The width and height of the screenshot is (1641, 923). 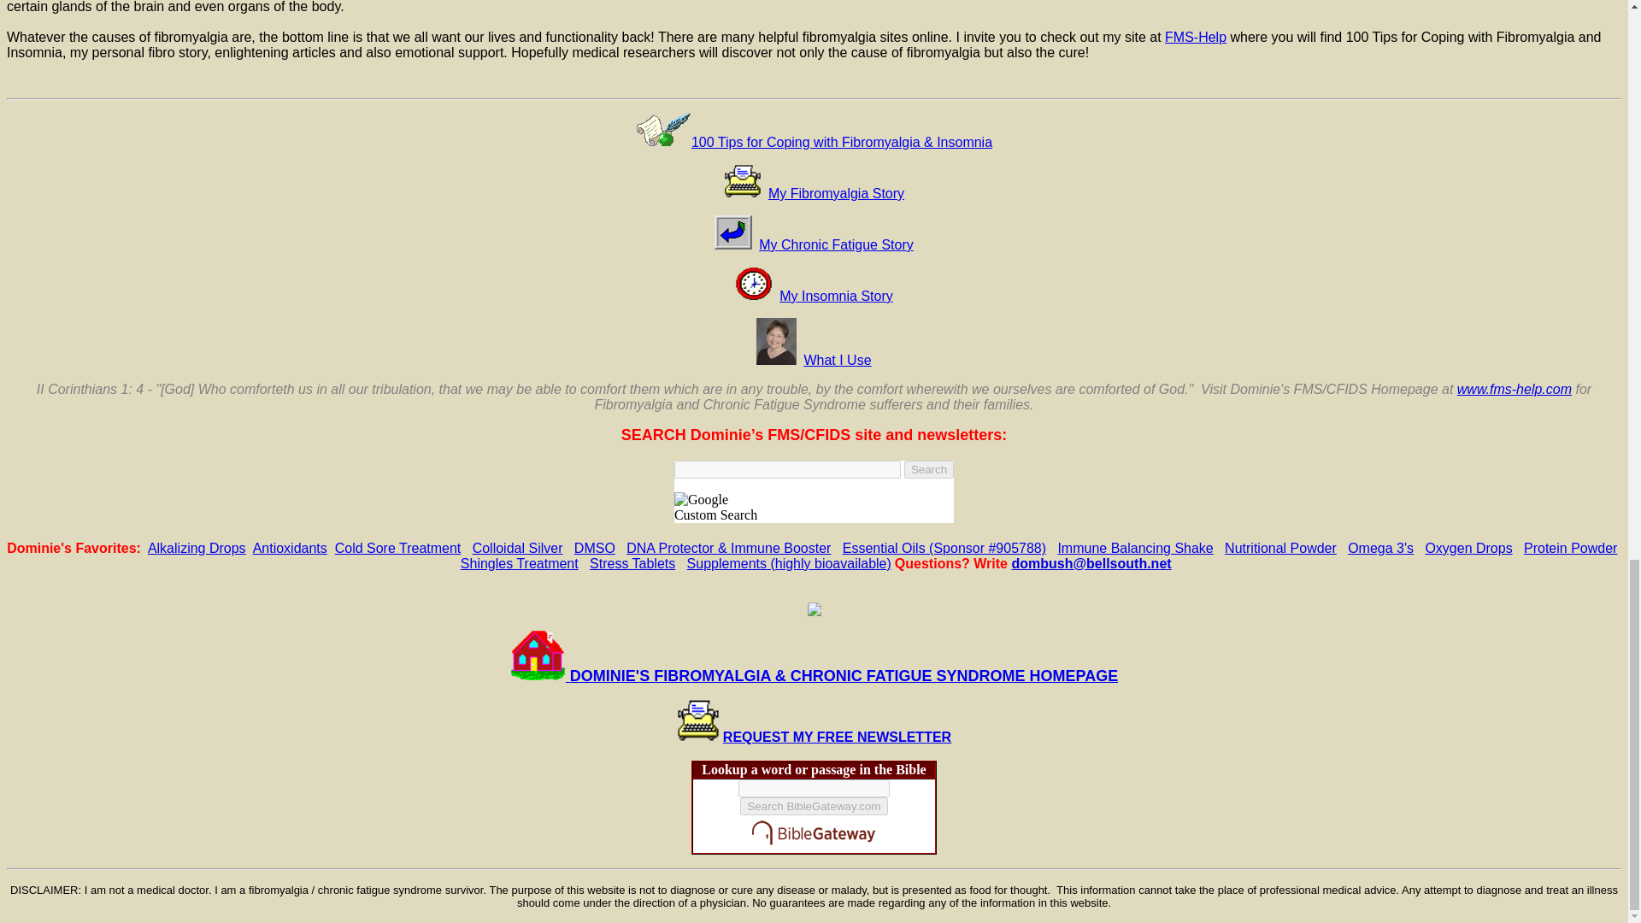 I want to click on www.fms-help.com, so click(x=1515, y=390).